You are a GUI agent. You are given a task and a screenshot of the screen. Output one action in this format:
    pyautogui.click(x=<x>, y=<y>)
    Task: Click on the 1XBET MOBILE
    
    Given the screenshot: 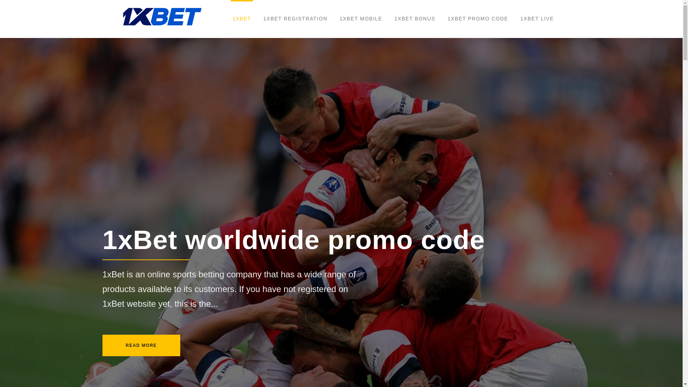 What is the action you would take?
    pyautogui.click(x=361, y=19)
    